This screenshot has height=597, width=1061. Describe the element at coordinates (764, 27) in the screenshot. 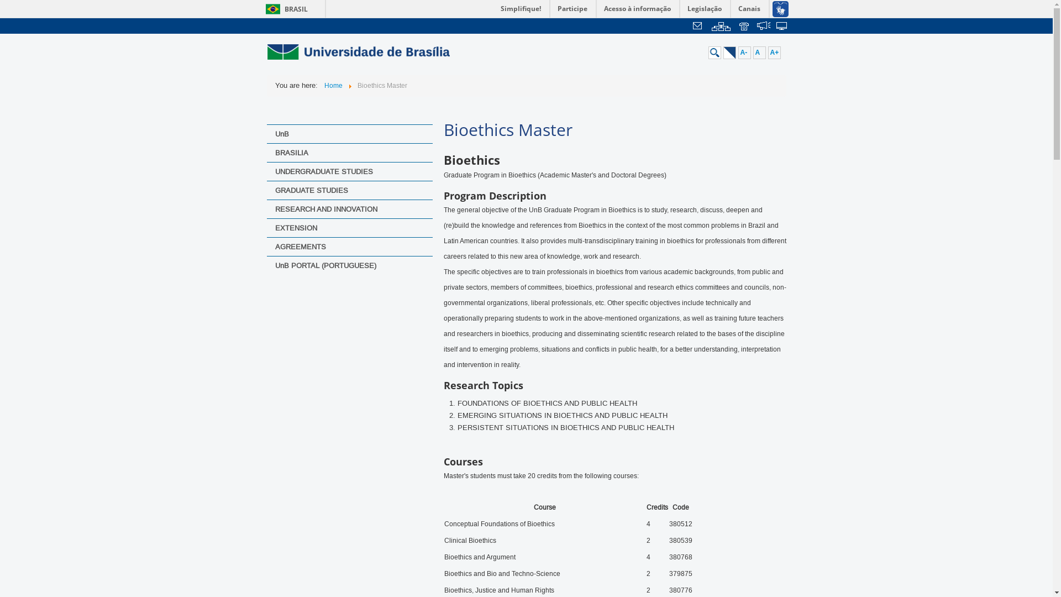

I see `Fala.BR` at that location.